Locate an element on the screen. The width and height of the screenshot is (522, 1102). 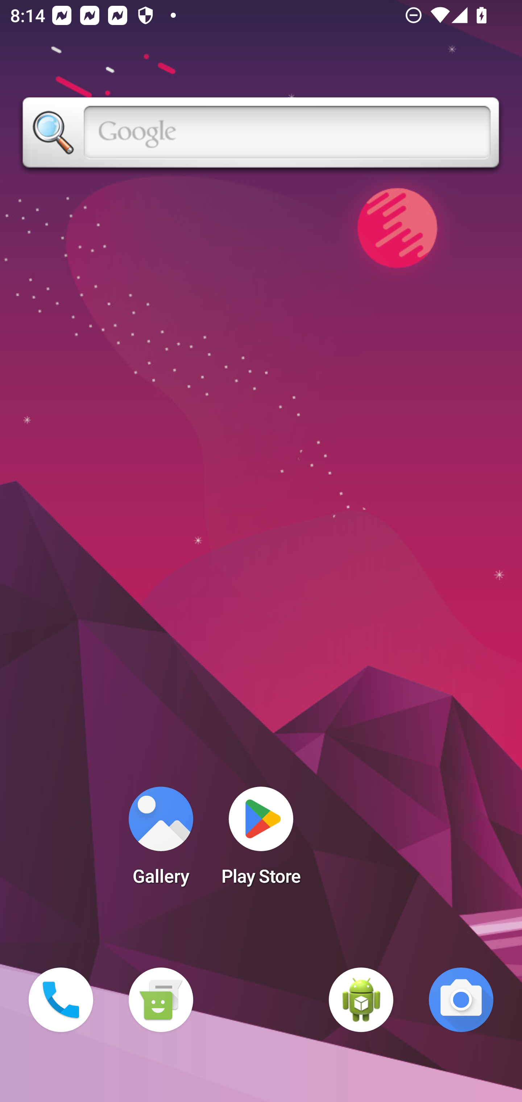
WebView Browser Tester is located at coordinates (361, 1000).